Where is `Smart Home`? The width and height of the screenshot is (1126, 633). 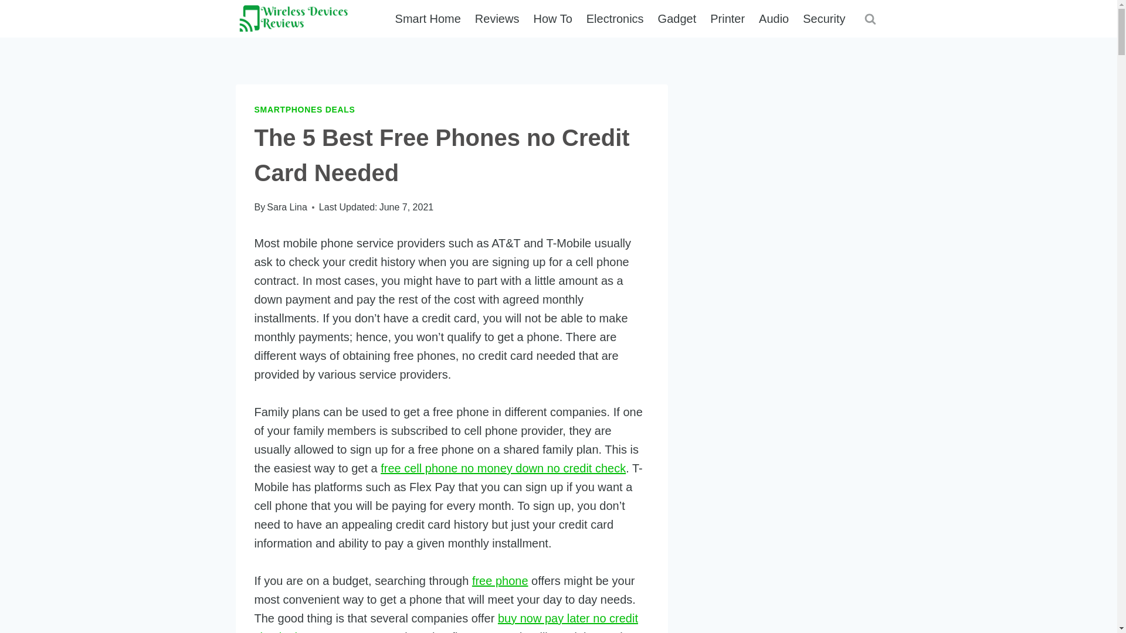 Smart Home is located at coordinates (428, 19).